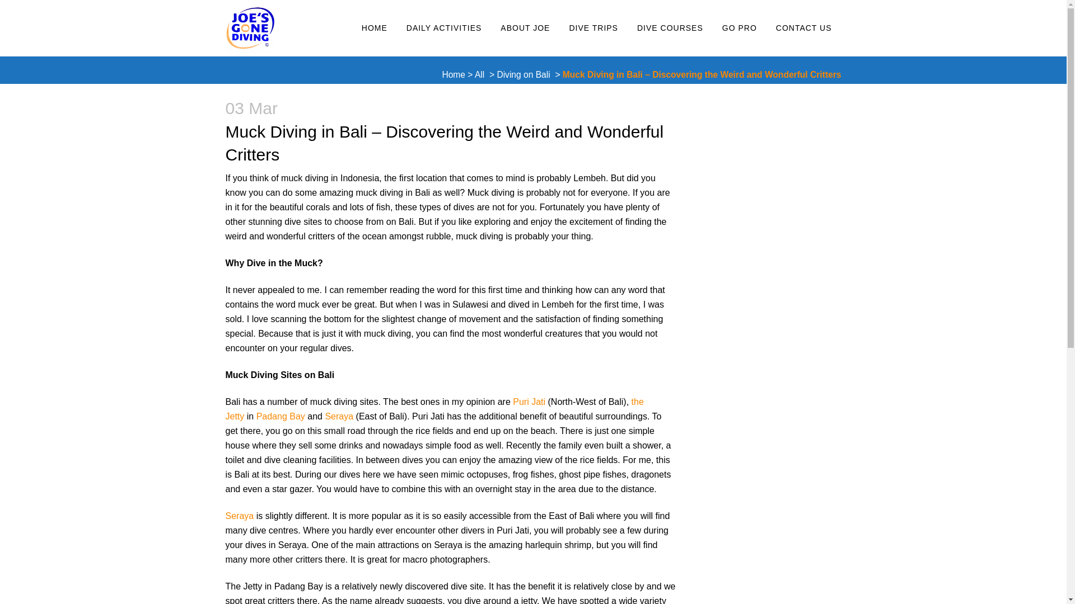  Describe the element at coordinates (670, 28) in the screenshot. I see `DIVE COURSES` at that location.